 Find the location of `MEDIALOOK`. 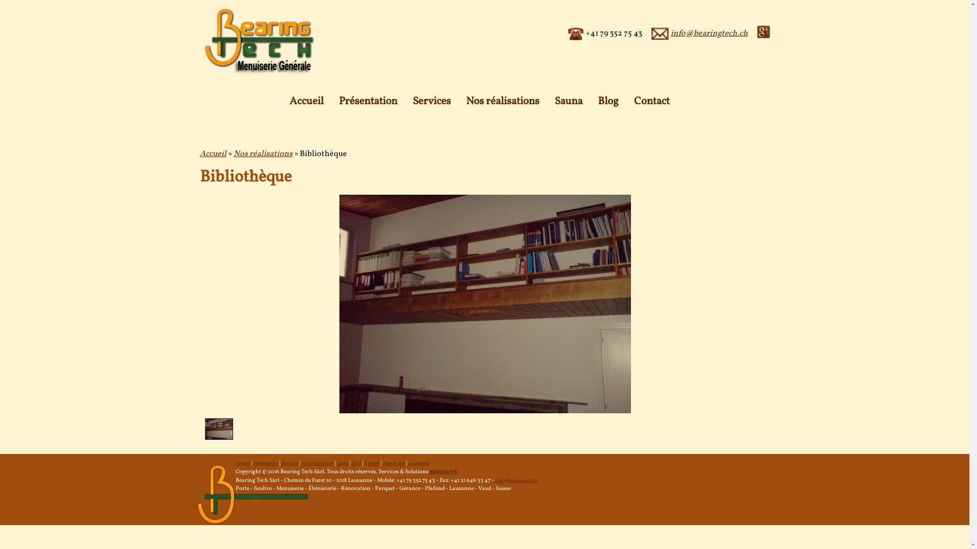

MEDIALOOK is located at coordinates (443, 472).